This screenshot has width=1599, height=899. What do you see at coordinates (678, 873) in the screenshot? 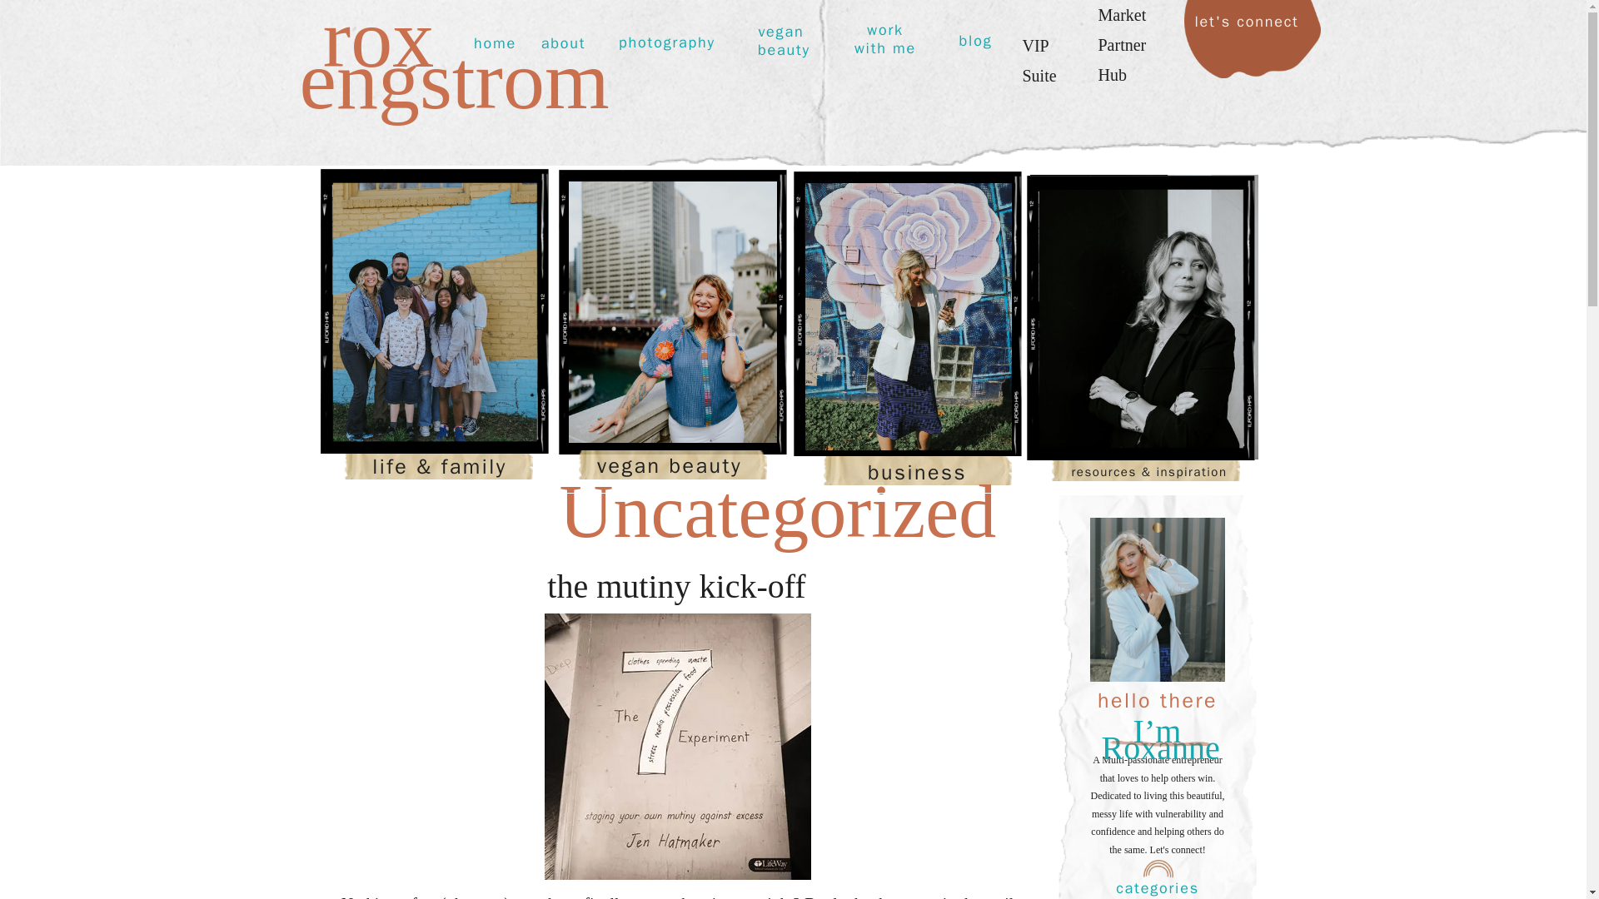
I see `photo by rengstrom, on Flickr` at bounding box center [678, 873].